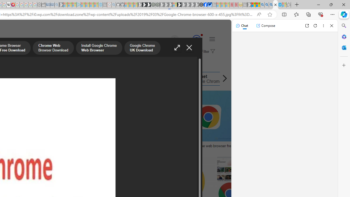  What do you see at coordinates (157, 5) in the screenshot?
I see `Future Focus Report 2024 - Sleeping` at bounding box center [157, 5].